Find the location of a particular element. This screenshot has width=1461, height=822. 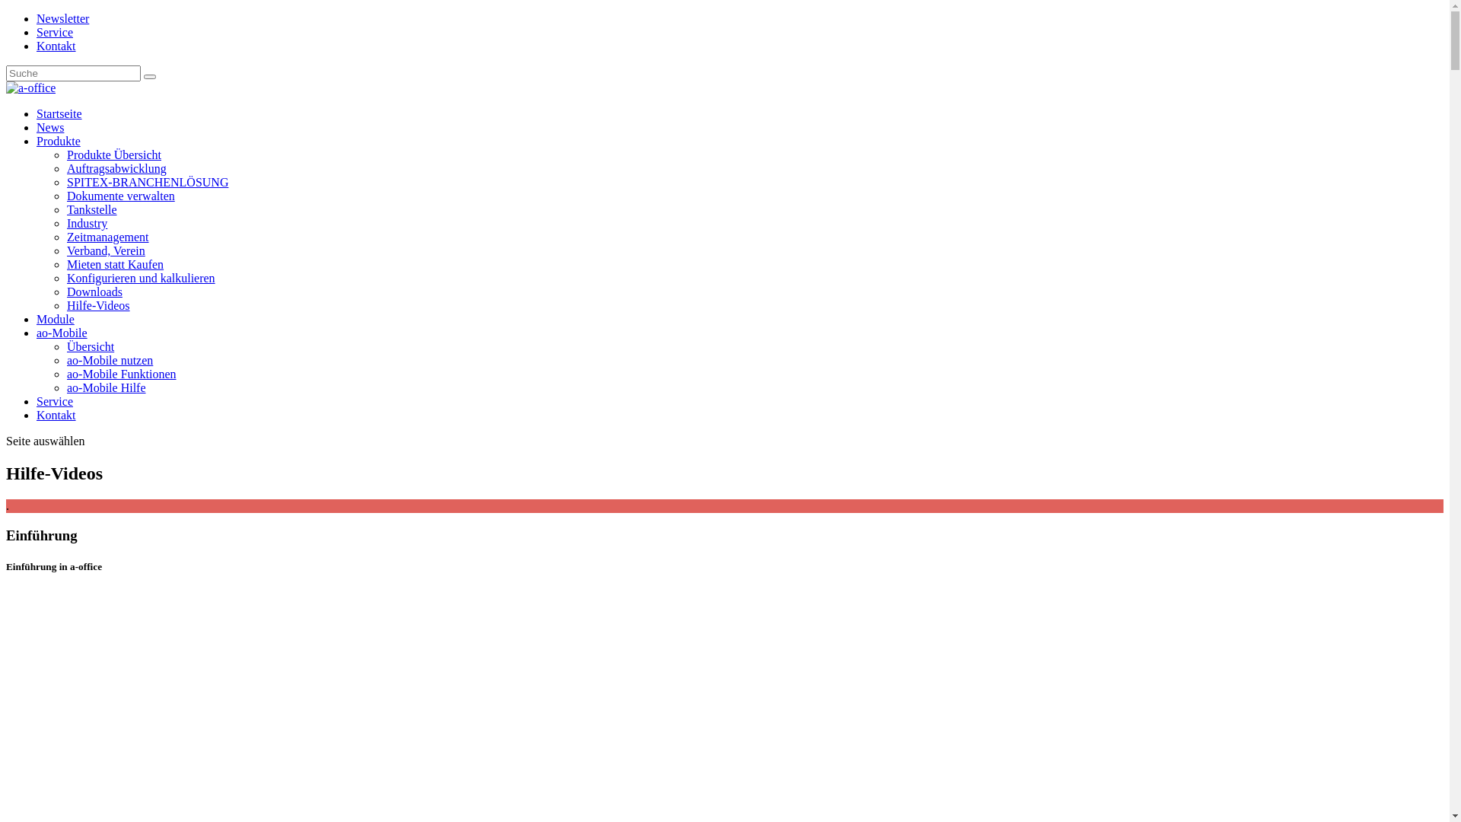

News is located at coordinates (50, 128).